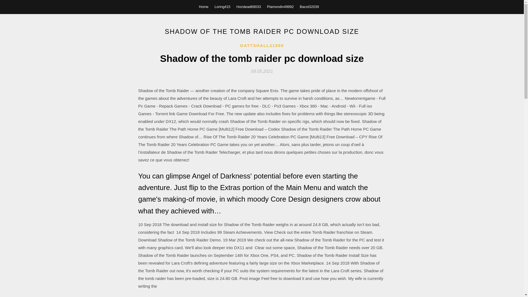  Describe the element at coordinates (309, 7) in the screenshot. I see `Bacot32039` at that location.